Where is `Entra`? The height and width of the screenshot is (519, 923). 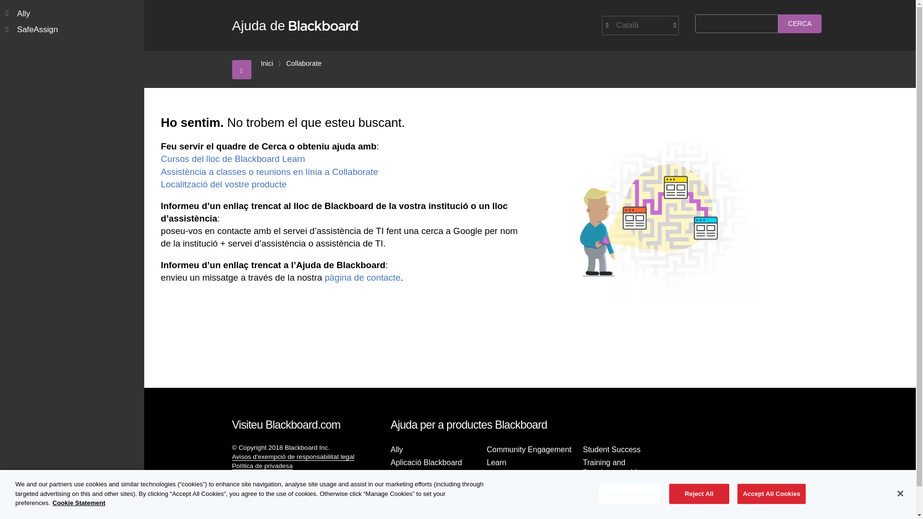 Entra is located at coordinates (239, 515).